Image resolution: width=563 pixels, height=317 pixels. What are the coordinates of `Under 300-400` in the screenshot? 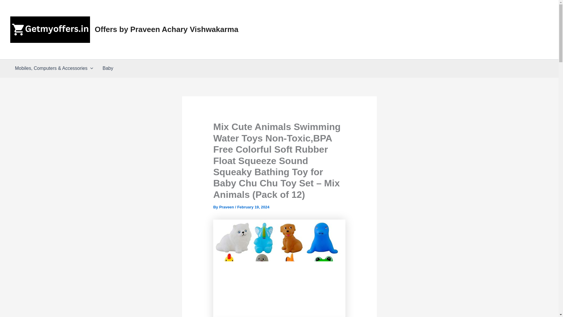 It's located at (377, 15).